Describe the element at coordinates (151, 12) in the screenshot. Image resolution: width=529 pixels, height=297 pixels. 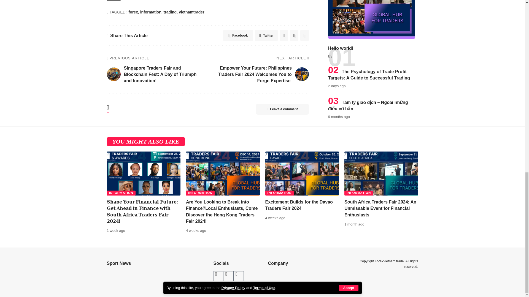
I see `information` at that location.